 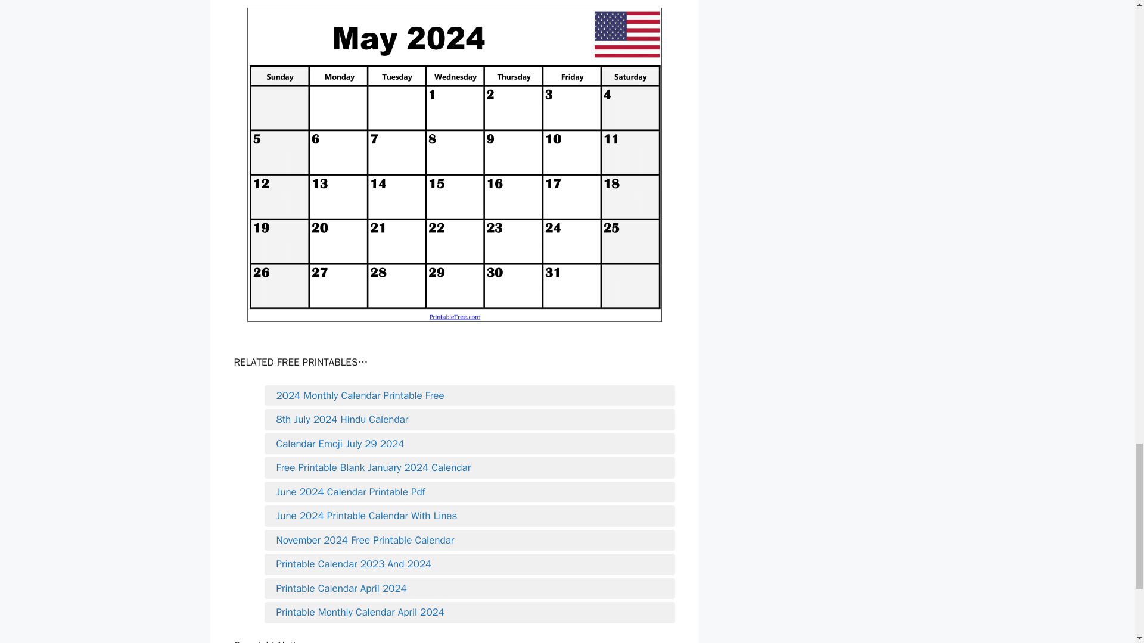 What do you see at coordinates (470, 589) in the screenshot?
I see `Printable Calendar April 2024` at bounding box center [470, 589].